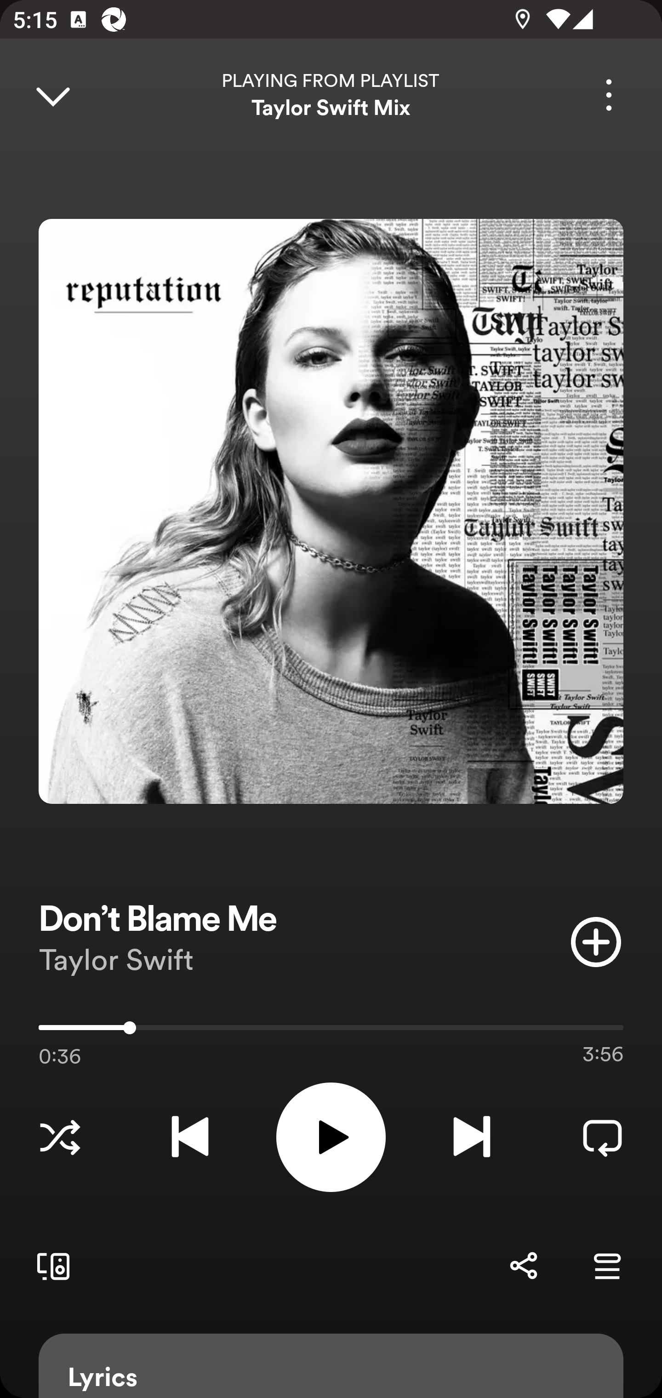 The height and width of the screenshot is (1398, 662). I want to click on Add item, so click(596, 942).